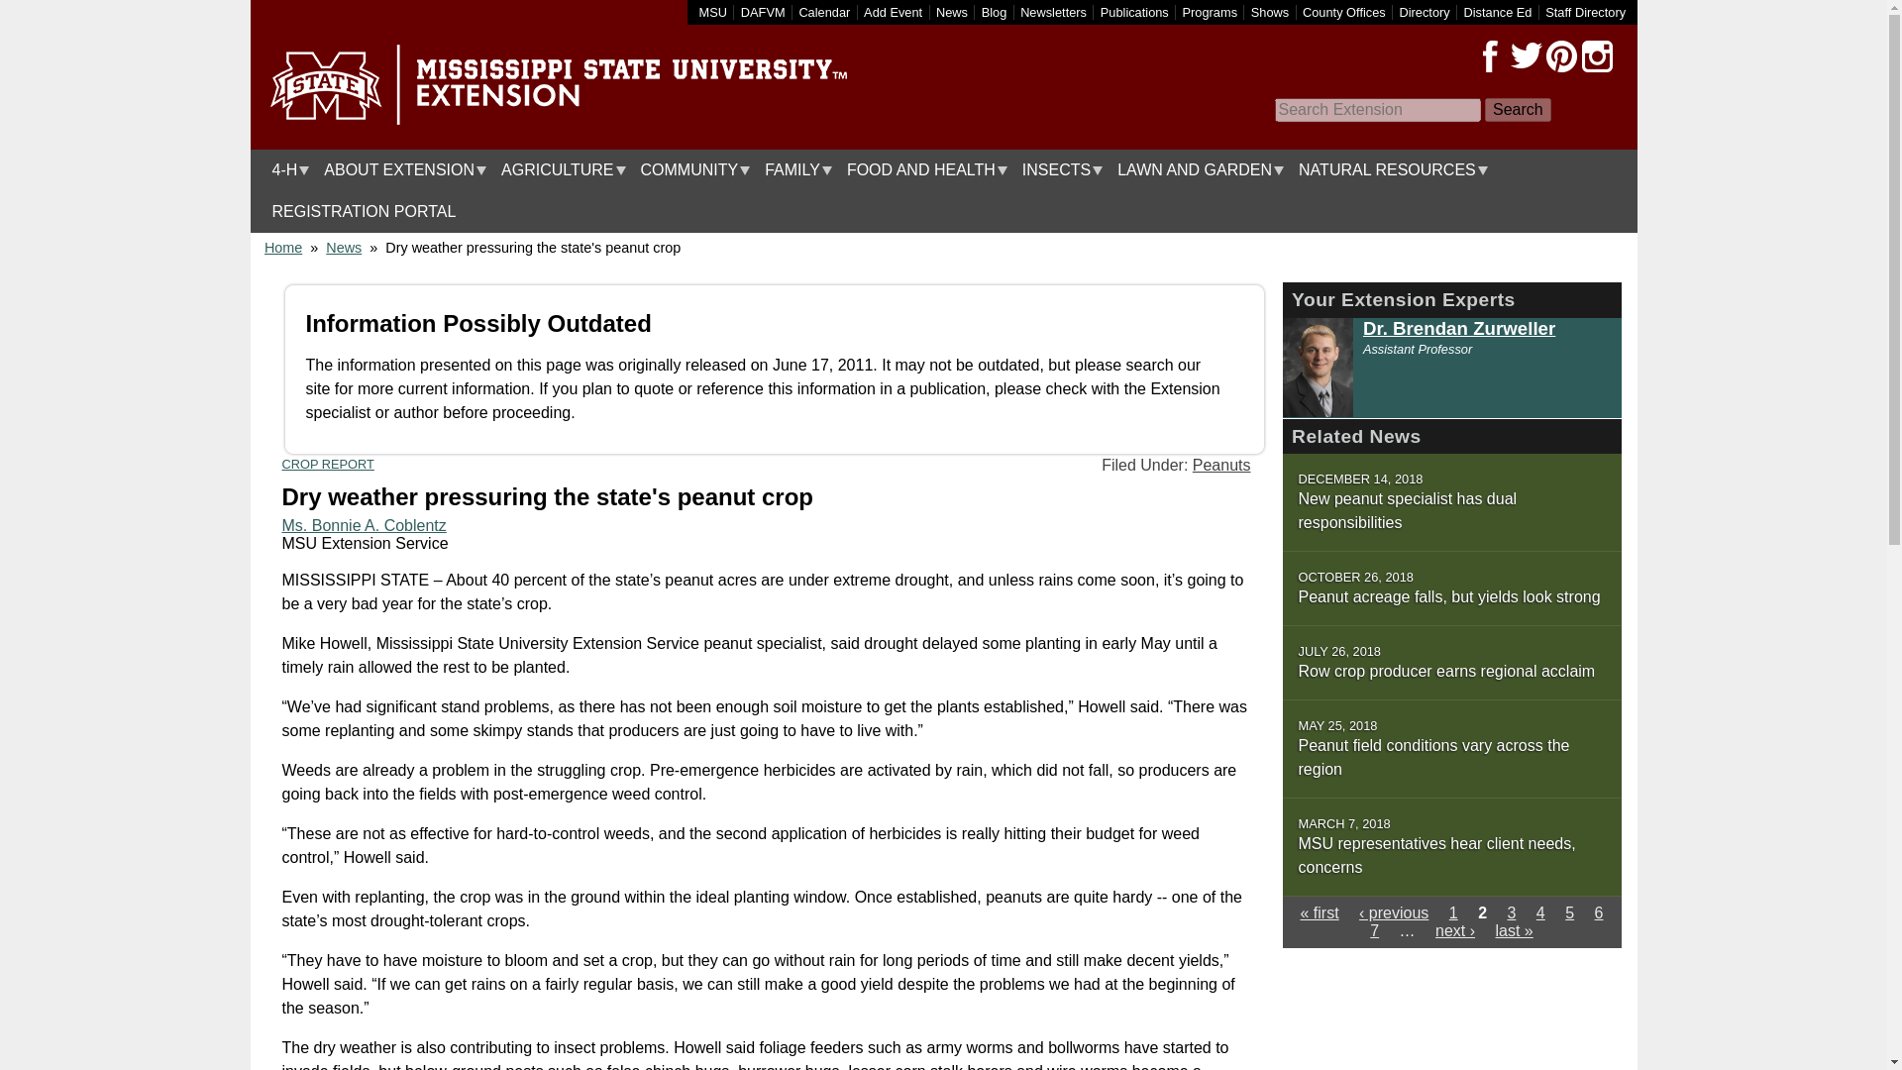 The image size is (1902, 1070). Describe the element at coordinates (1135, 12) in the screenshot. I see `Publications` at that location.